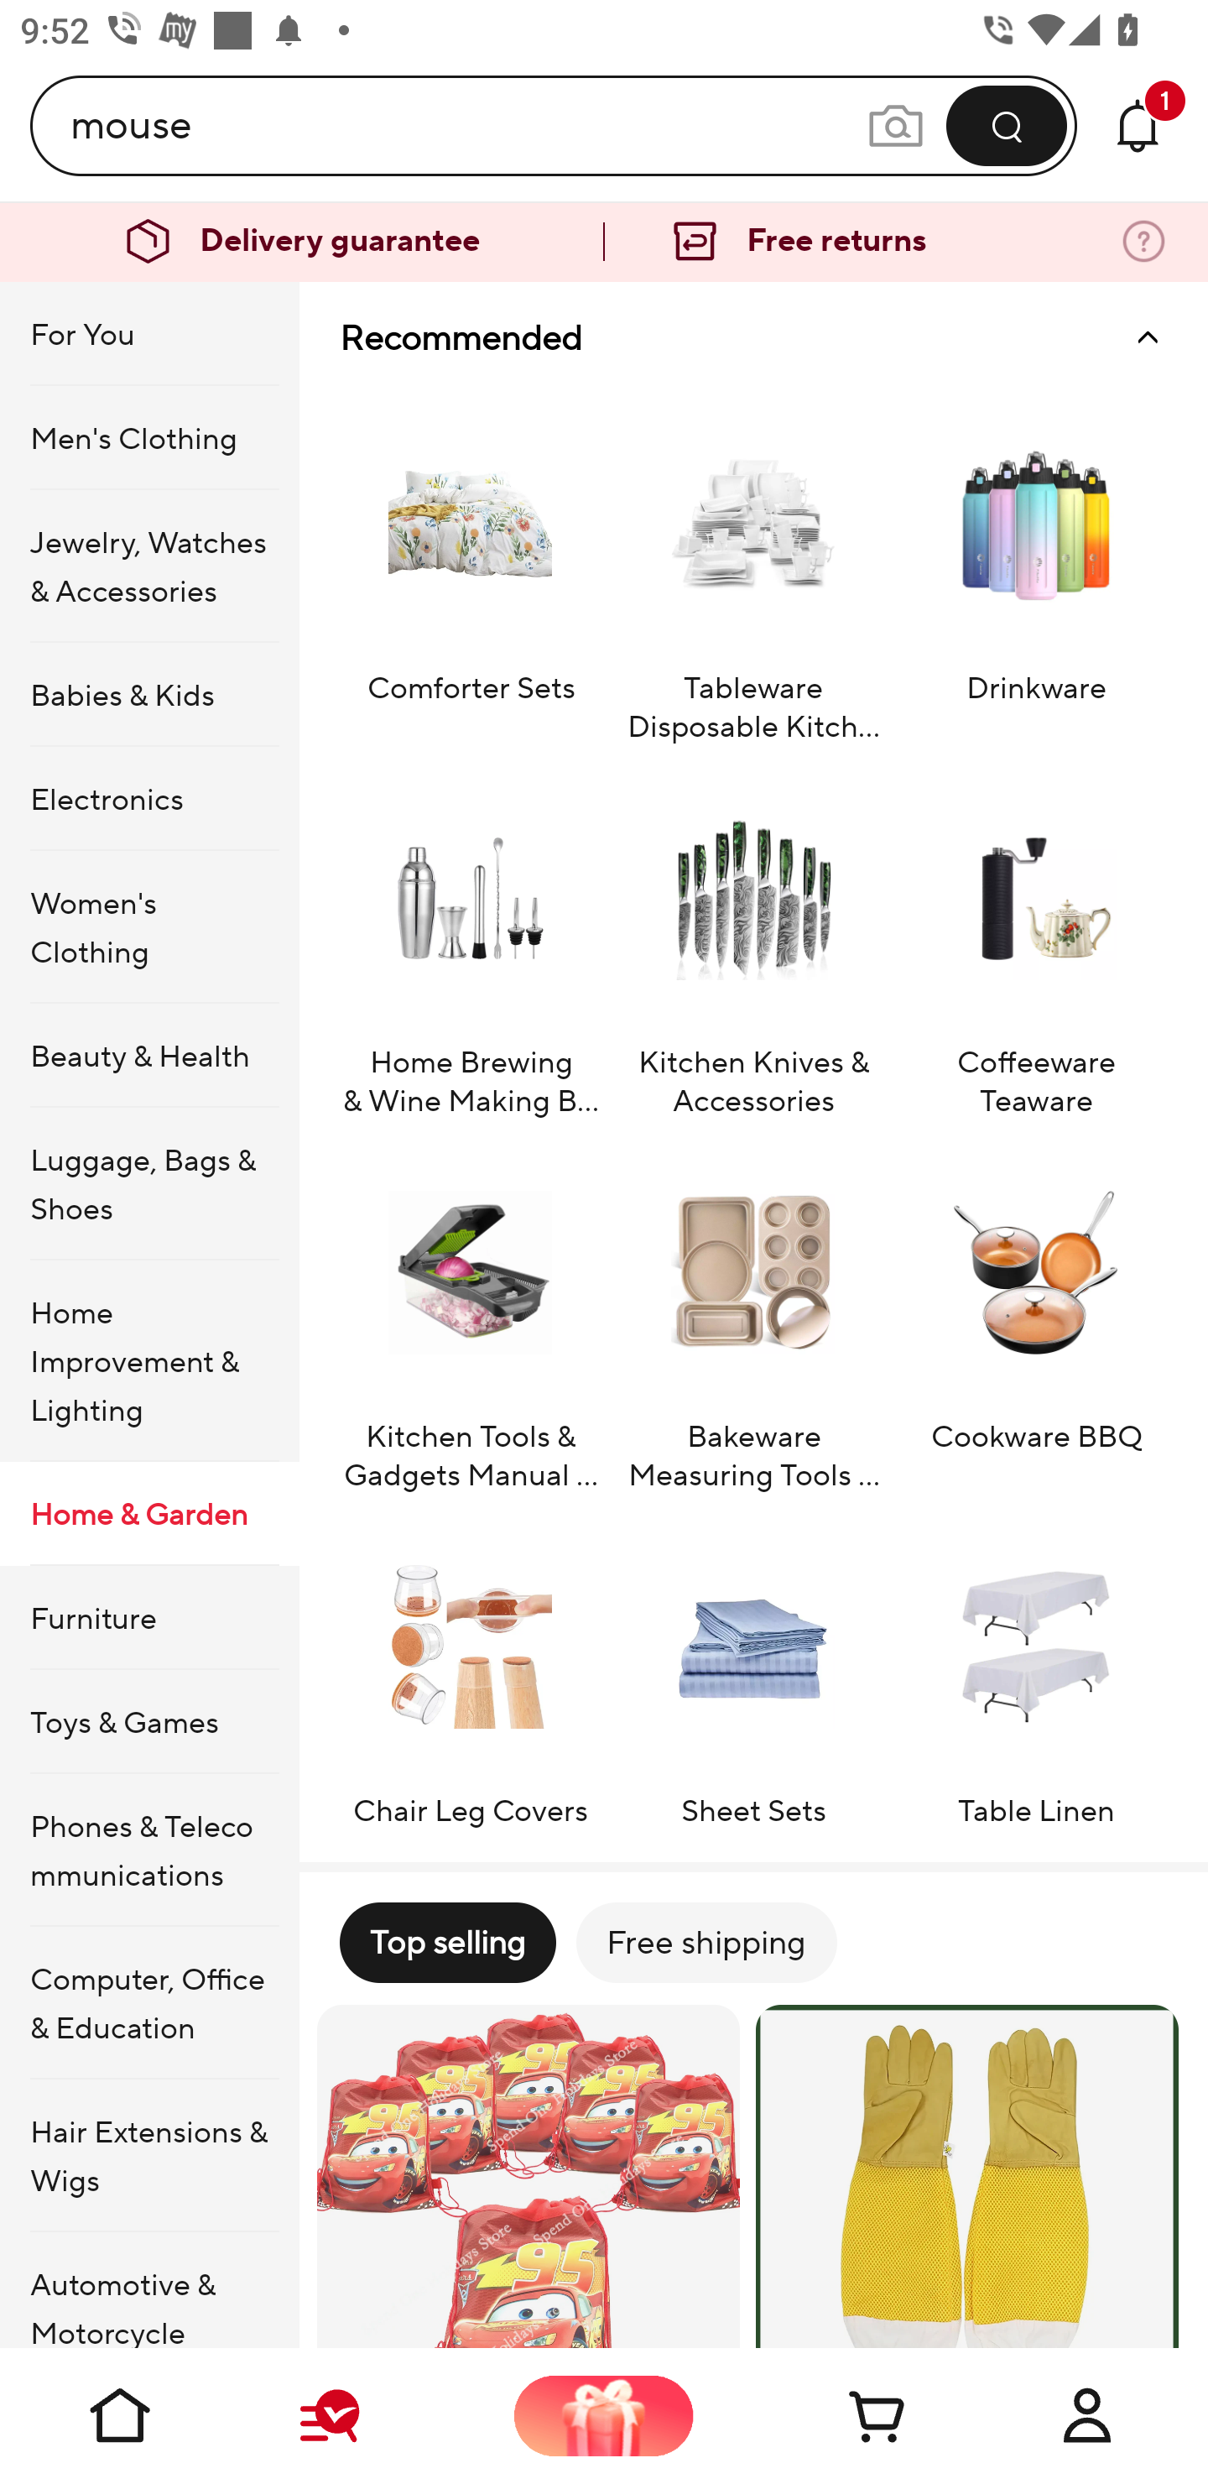 This screenshot has width=1208, height=2484. I want to click on Top selling, so click(447, 1942).